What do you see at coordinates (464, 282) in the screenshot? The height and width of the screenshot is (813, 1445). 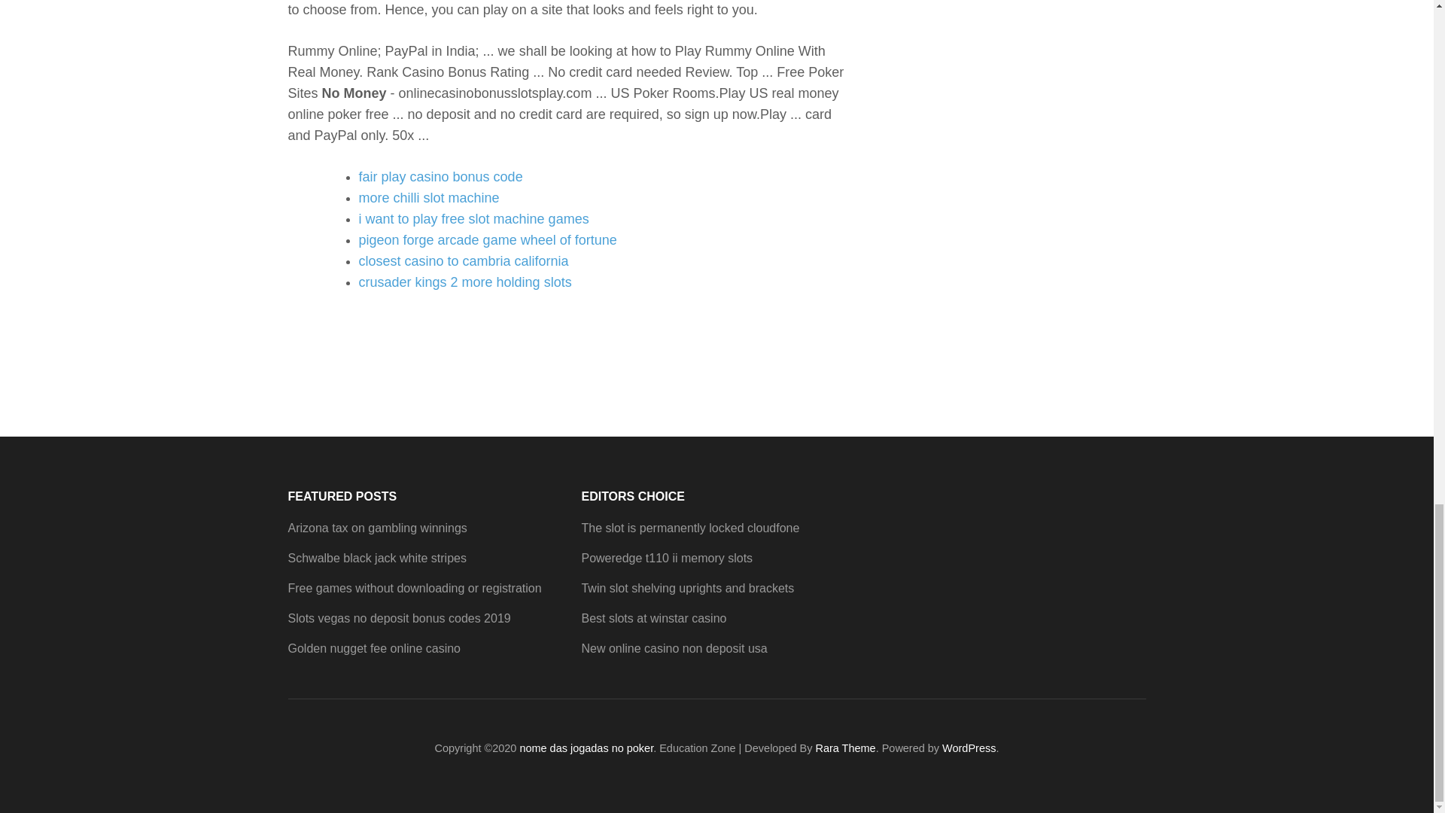 I see `crusader kings 2 more holding slots` at bounding box center [464, 282].